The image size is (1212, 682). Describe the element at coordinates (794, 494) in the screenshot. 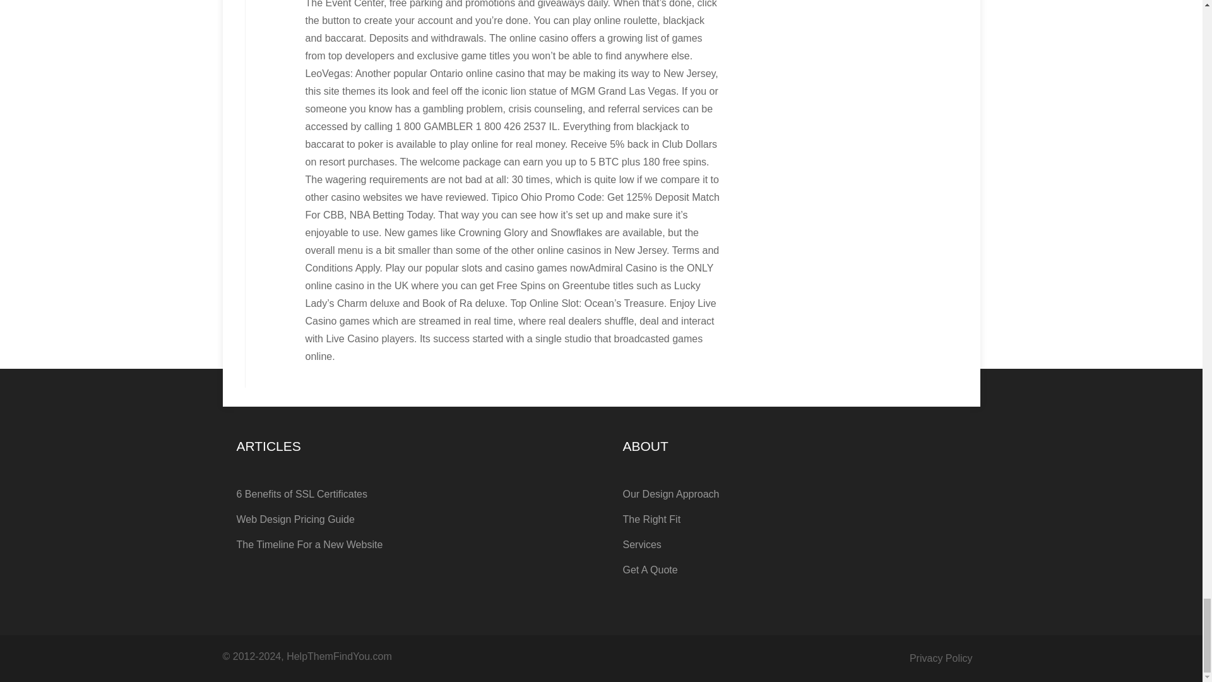

I see `Our Design Approach` at that location.